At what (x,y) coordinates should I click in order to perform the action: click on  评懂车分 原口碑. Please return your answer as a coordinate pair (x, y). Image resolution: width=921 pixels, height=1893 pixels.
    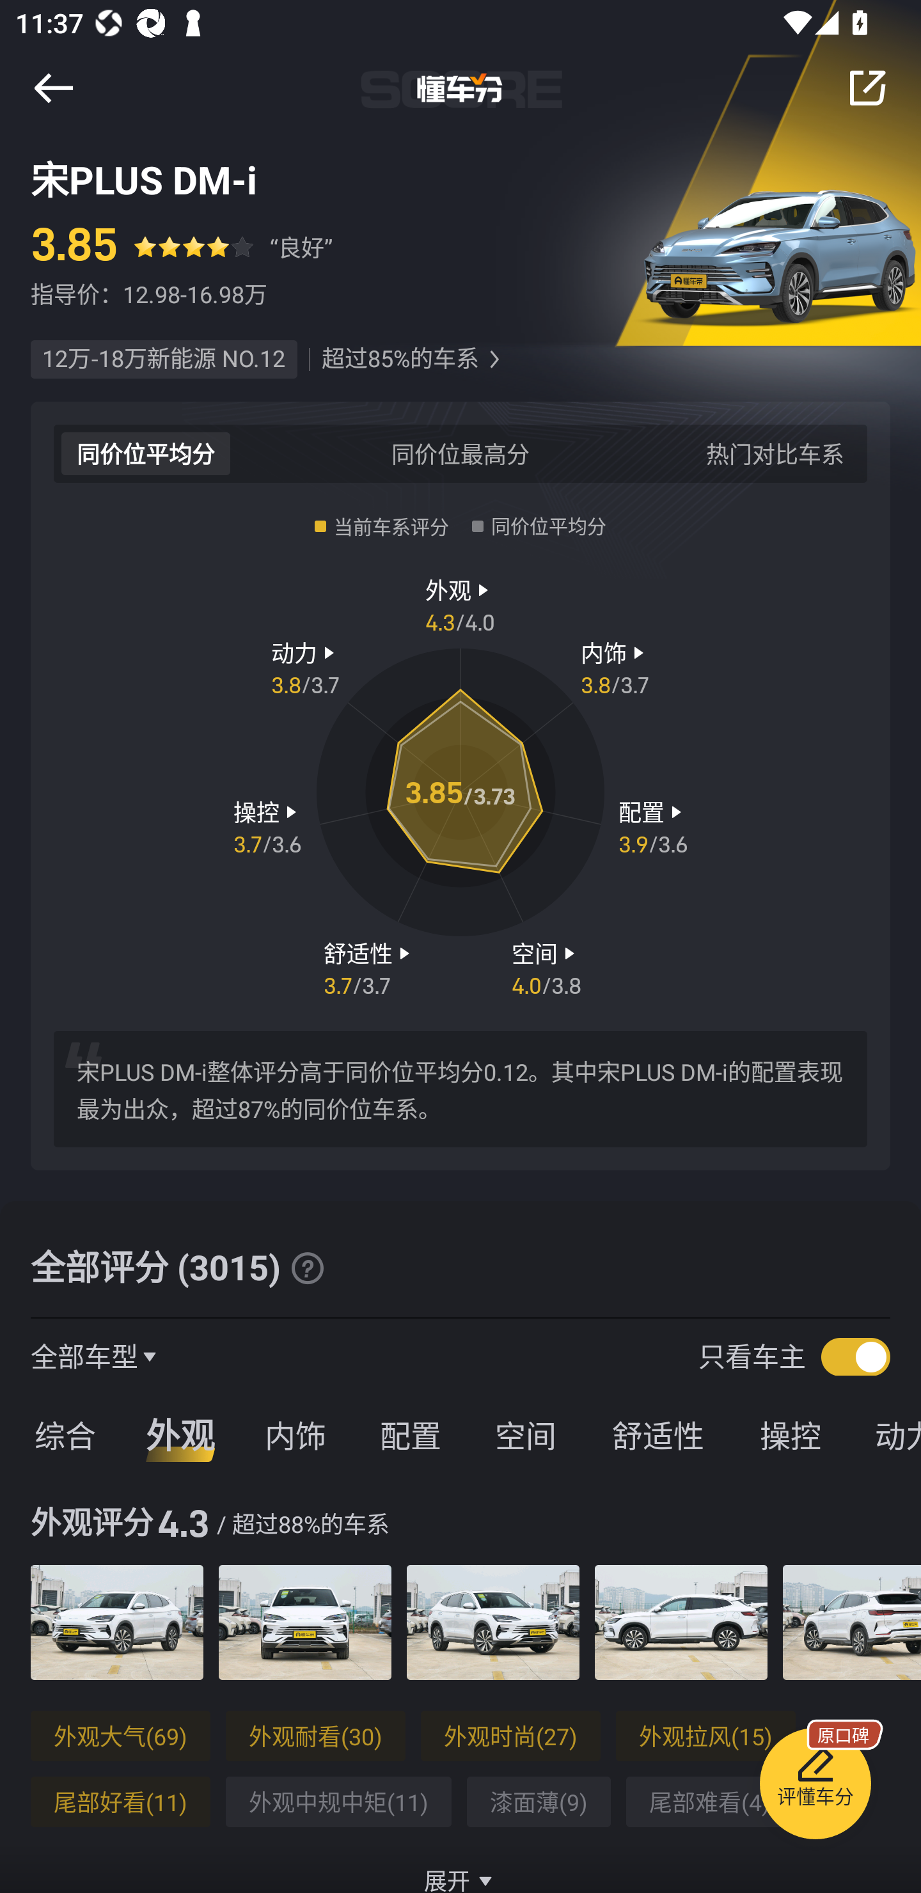
    Looking at the image, I should click on (815, 1787).